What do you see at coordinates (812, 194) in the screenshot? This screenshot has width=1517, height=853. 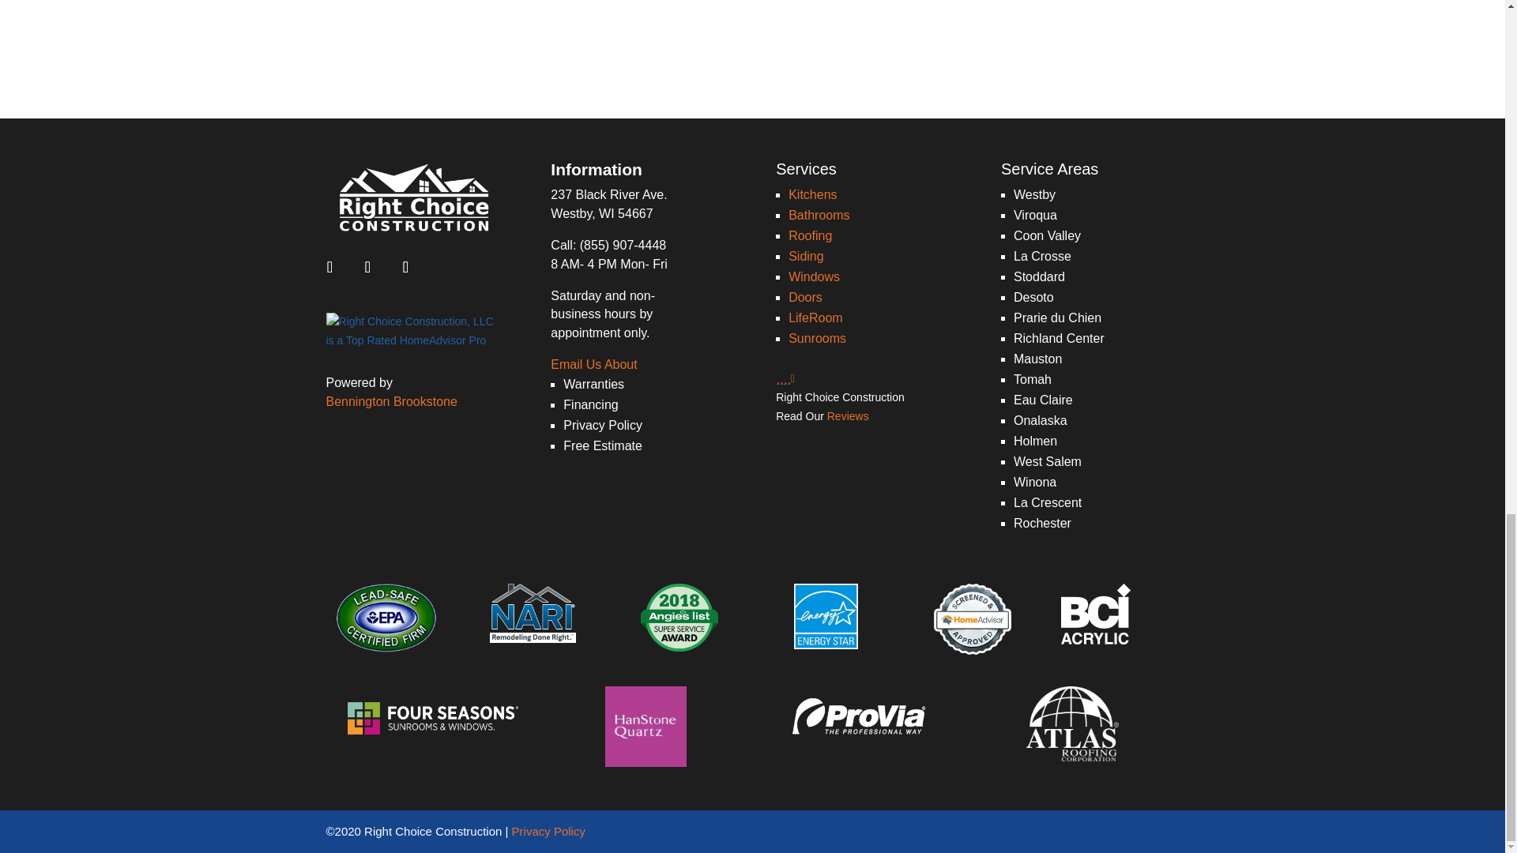 I see `Kitchens` at bounding box center [812, 194].